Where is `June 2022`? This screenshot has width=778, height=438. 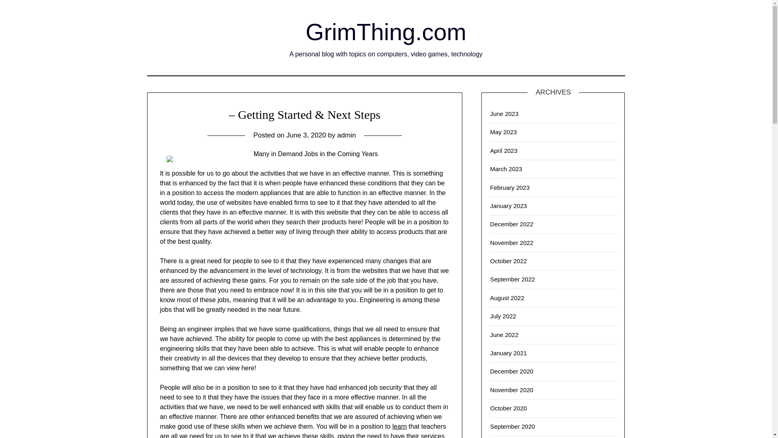
June 2022 is located at coordinates (504, 334).